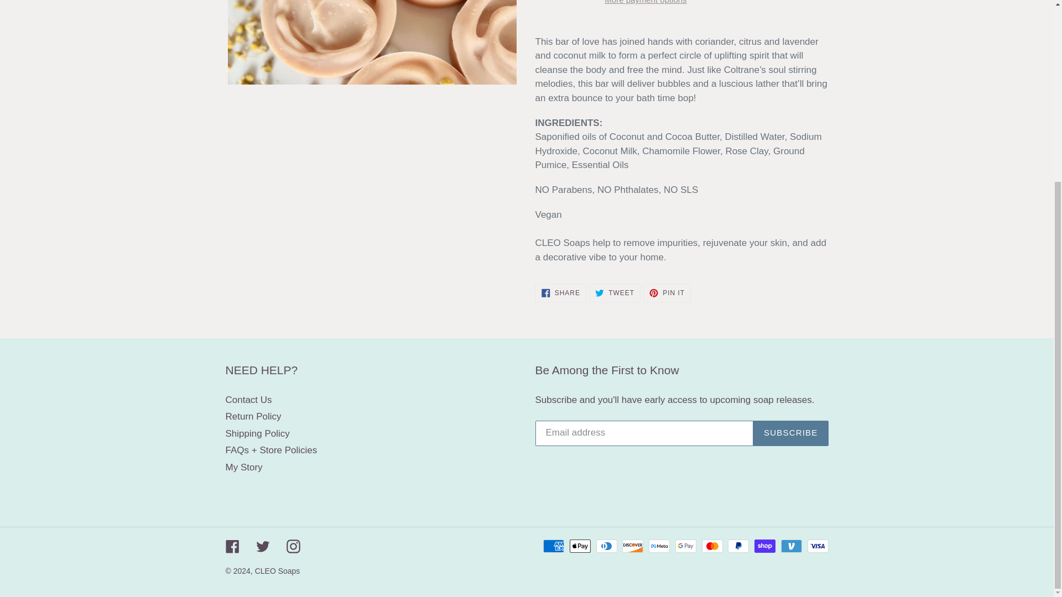 The image size is (1062, 597). Describe the element at coordinates (645, 3) in the screenshot. I see `Shipping Policy` at that location.